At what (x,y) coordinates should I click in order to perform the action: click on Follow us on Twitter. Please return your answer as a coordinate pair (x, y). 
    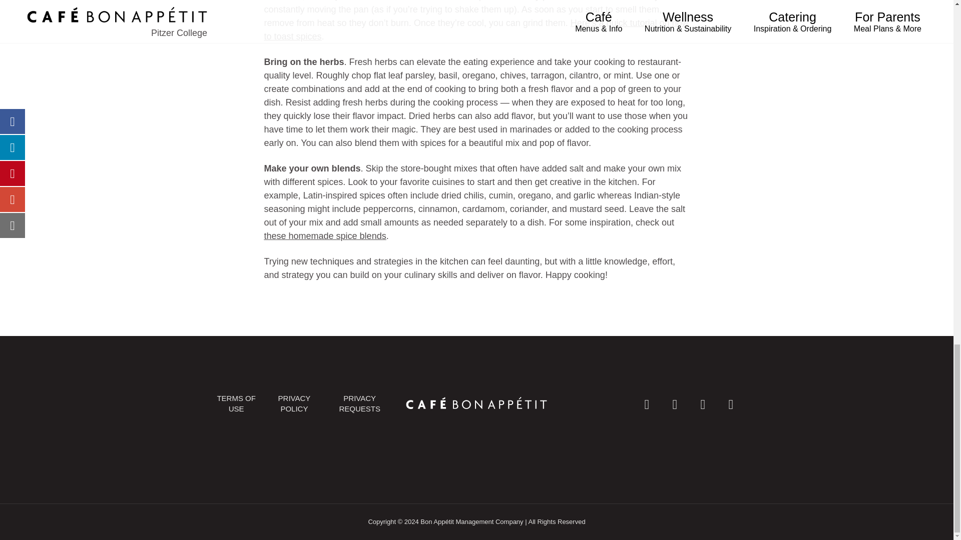
    Looking at the image, I should click on (702, 403).